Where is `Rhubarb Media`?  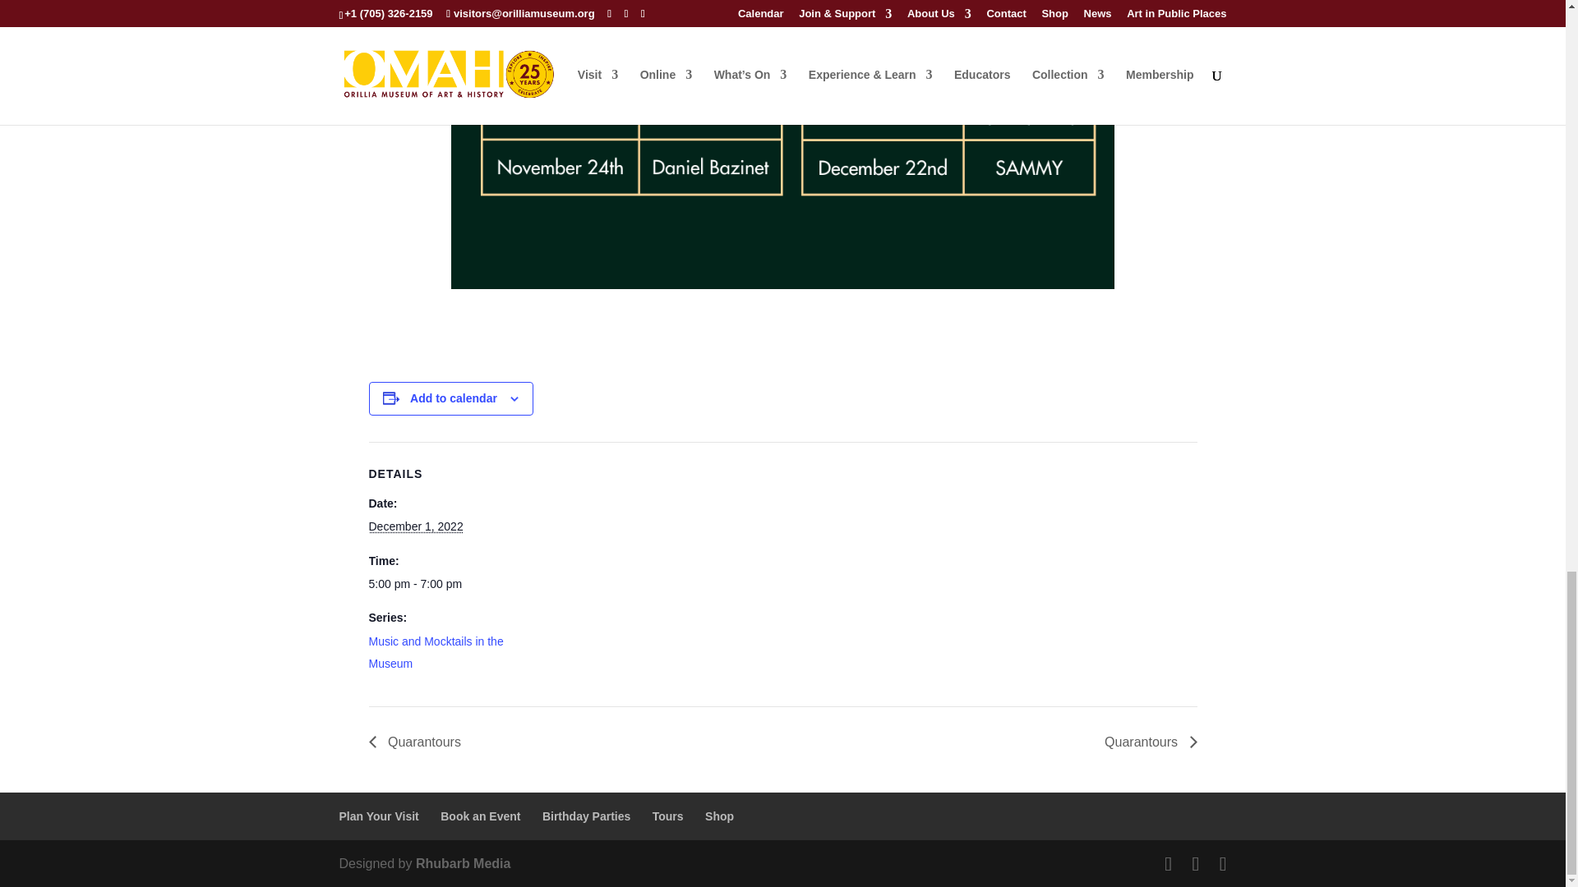
Rhubarb Media is located at coordinates (464, 863).